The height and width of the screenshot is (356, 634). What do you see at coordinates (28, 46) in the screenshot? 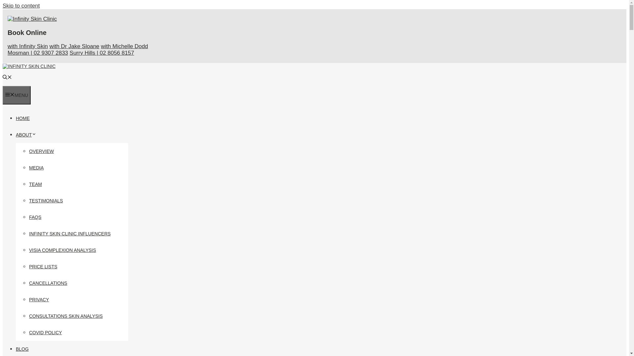
I see `with Infinity Skin` at bounding box center [28, 46].